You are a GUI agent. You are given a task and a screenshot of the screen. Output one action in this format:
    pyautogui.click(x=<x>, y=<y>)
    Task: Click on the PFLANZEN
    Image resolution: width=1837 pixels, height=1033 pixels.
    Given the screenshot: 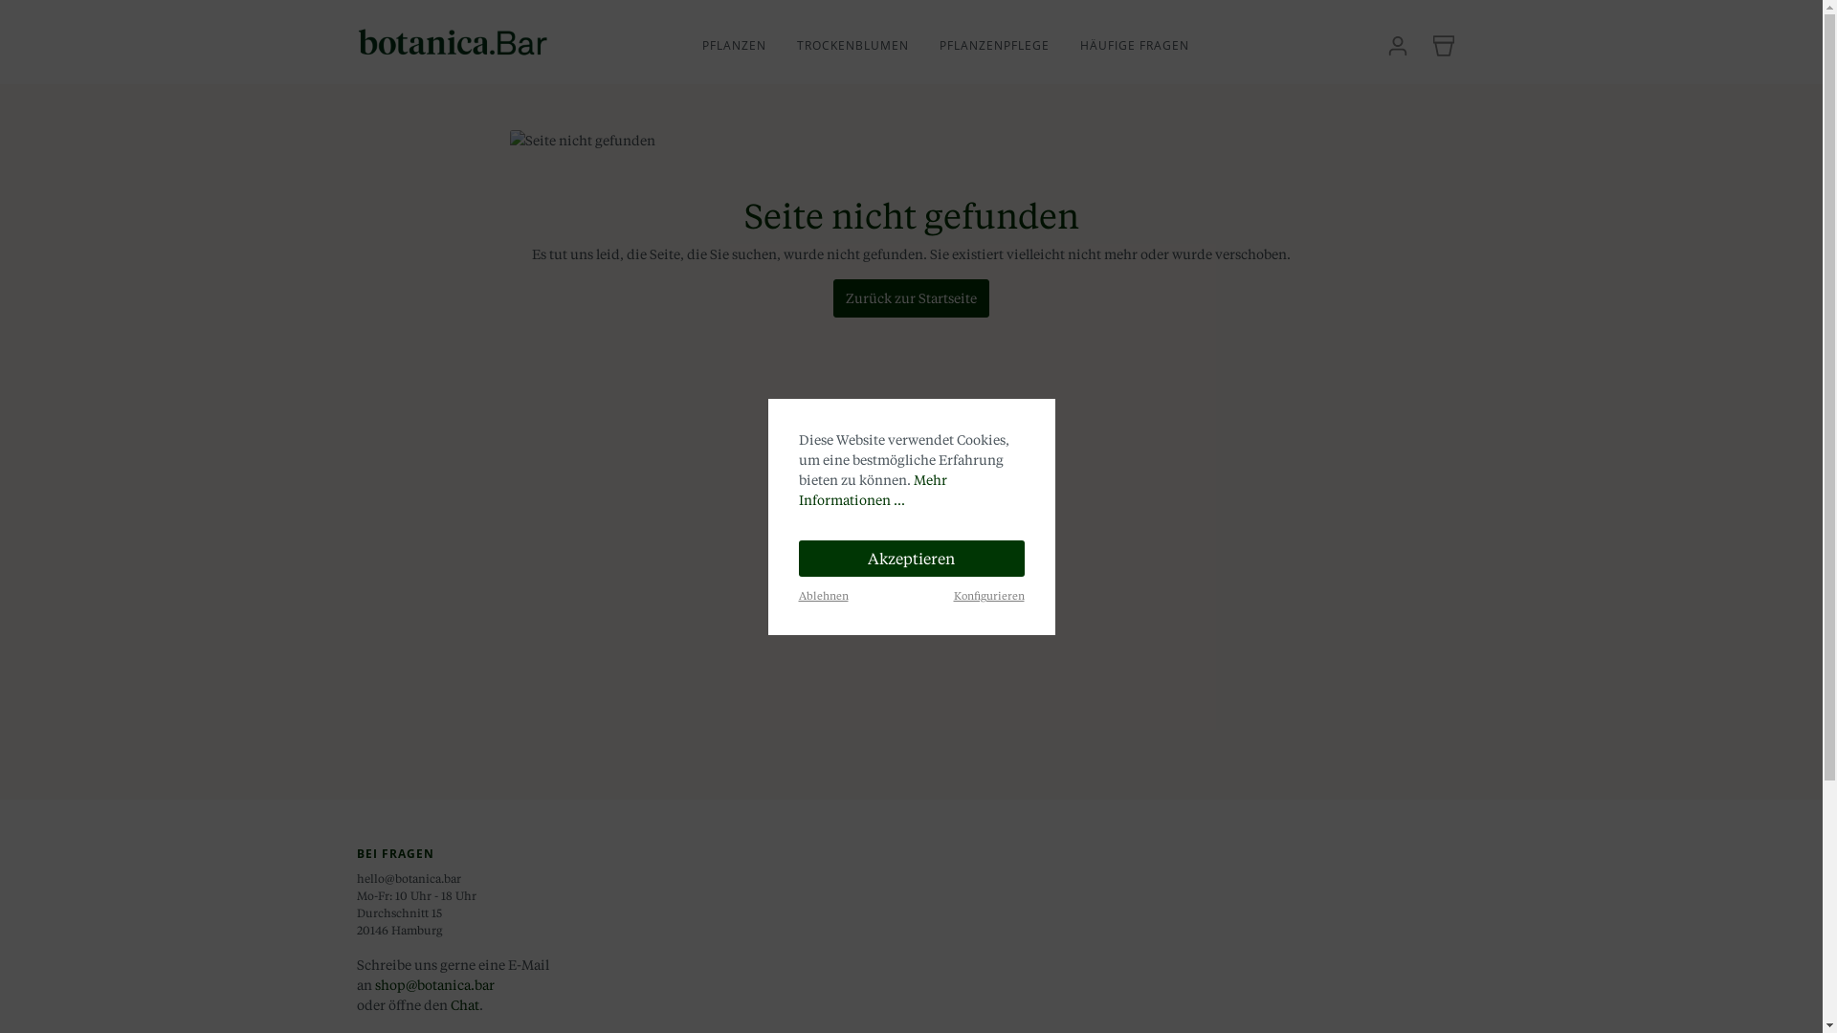 What is the action you would take?
    pyautogui.click(x=750, y=48)
    